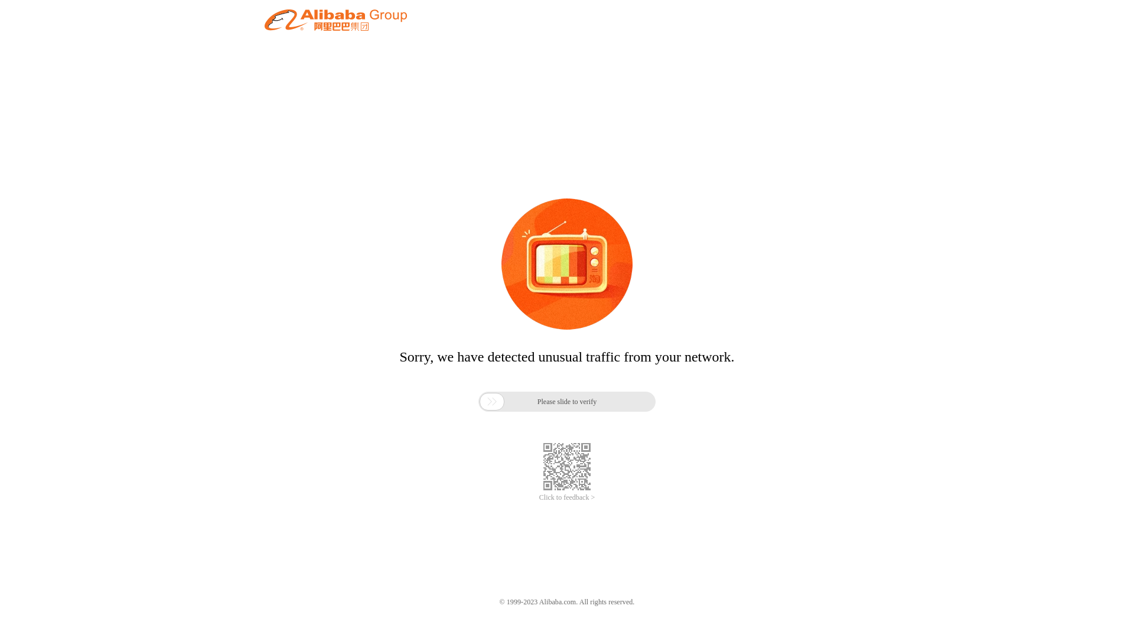  Describe the element at coordinates (567, 497) in the screenshot. I see `Click to feedback >` at that location.